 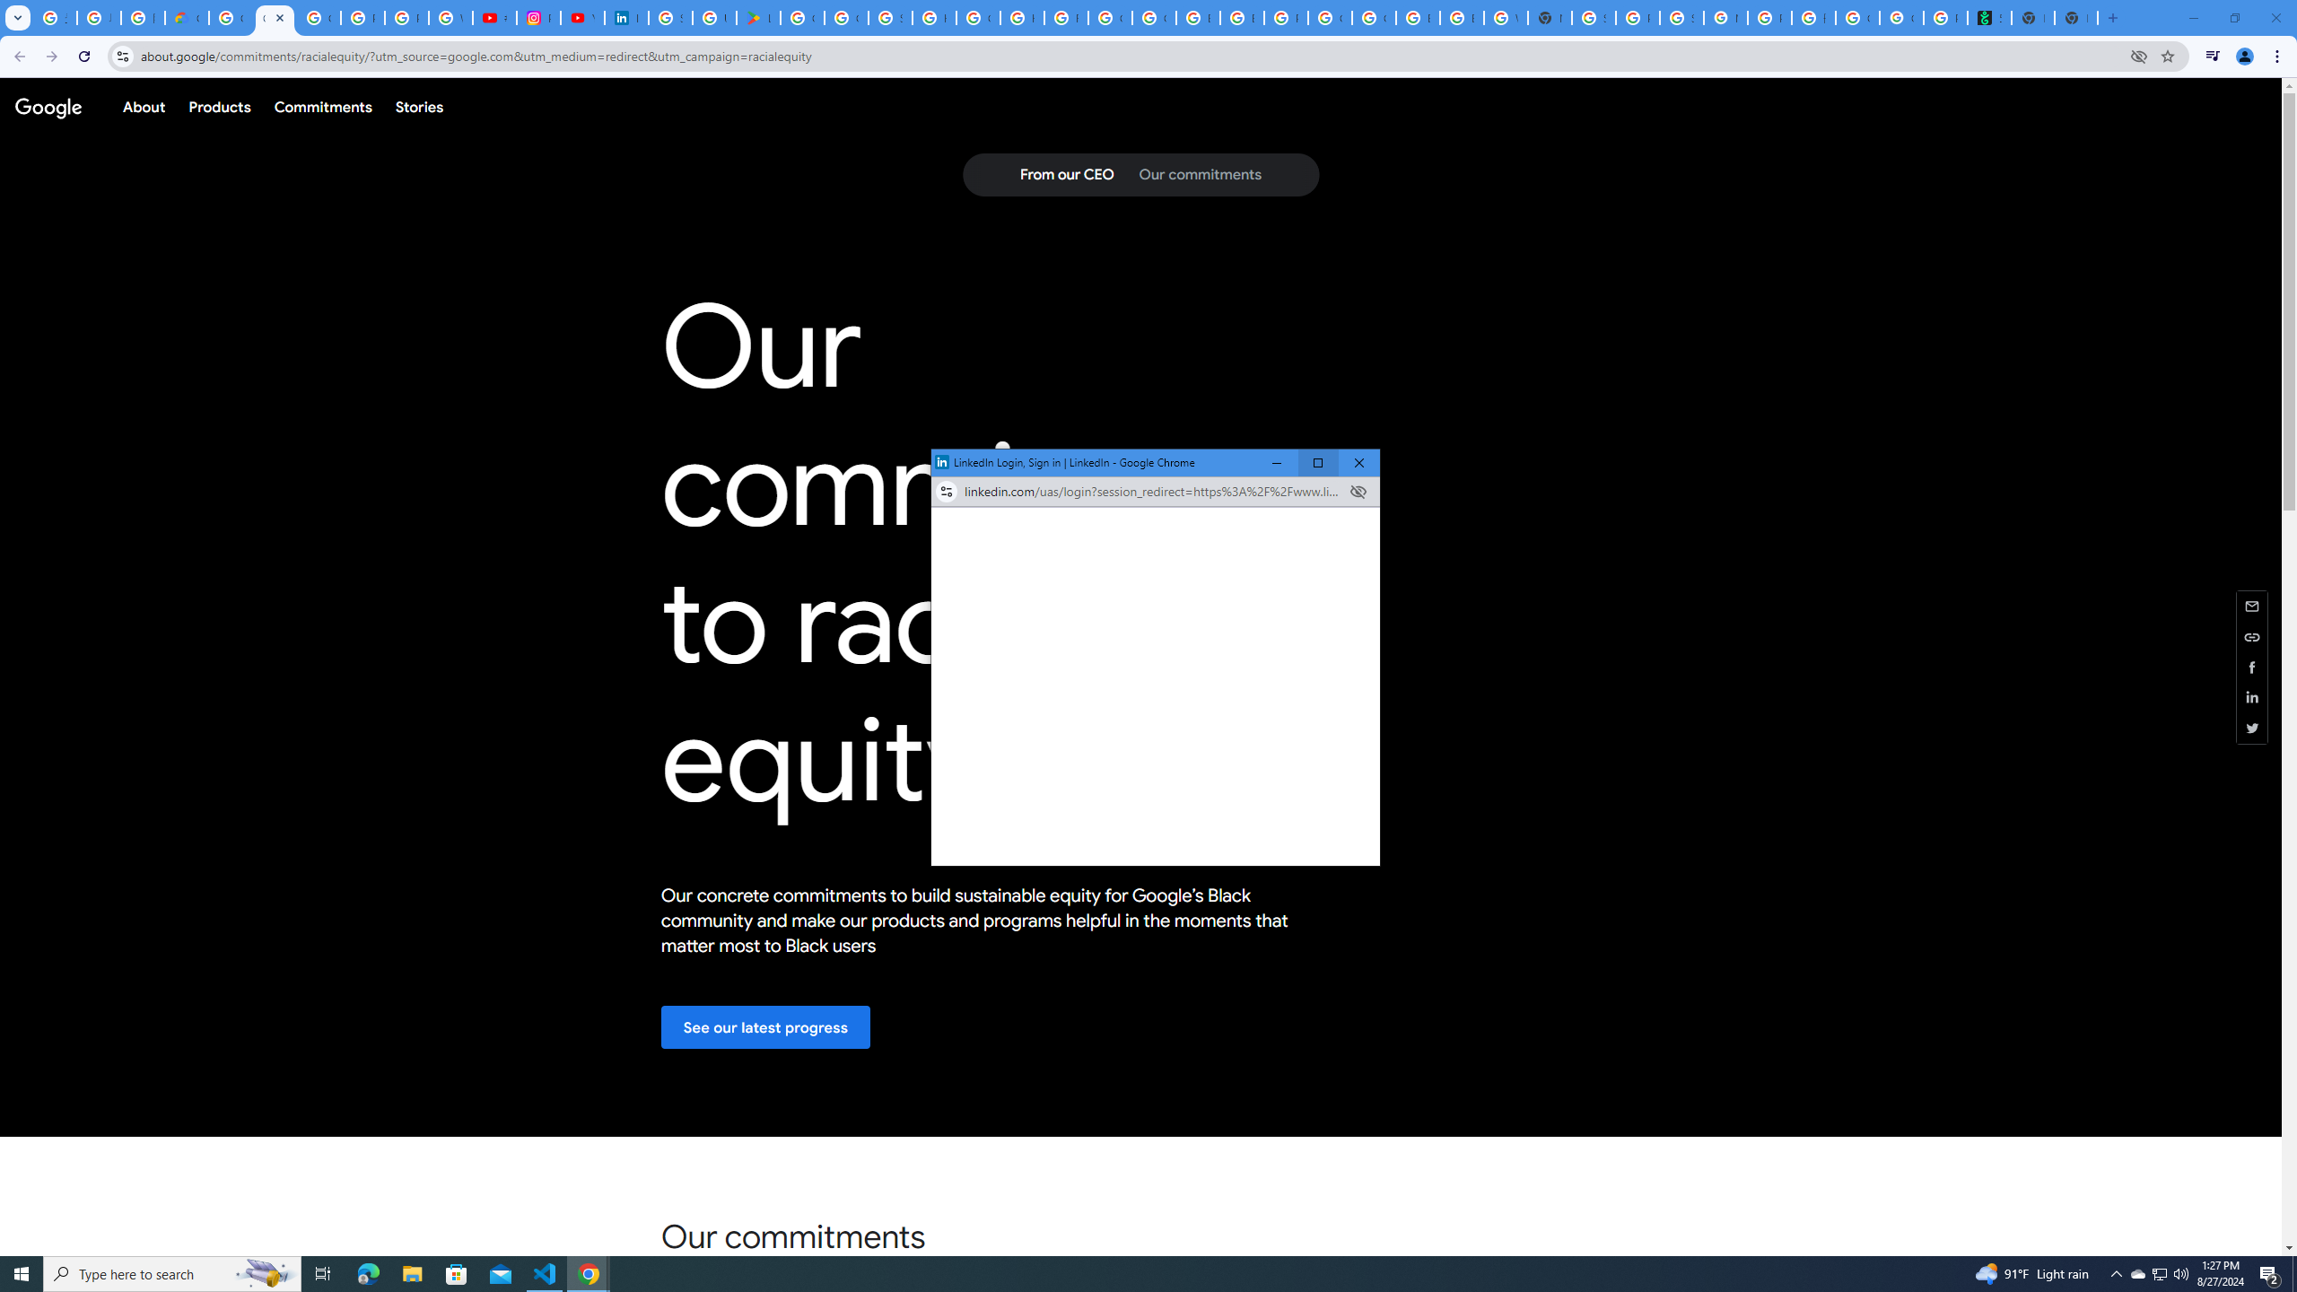 I want to click on YouTube Culture & Trends - On The Rise: Handcam Videos, so click(x=583, y=18).